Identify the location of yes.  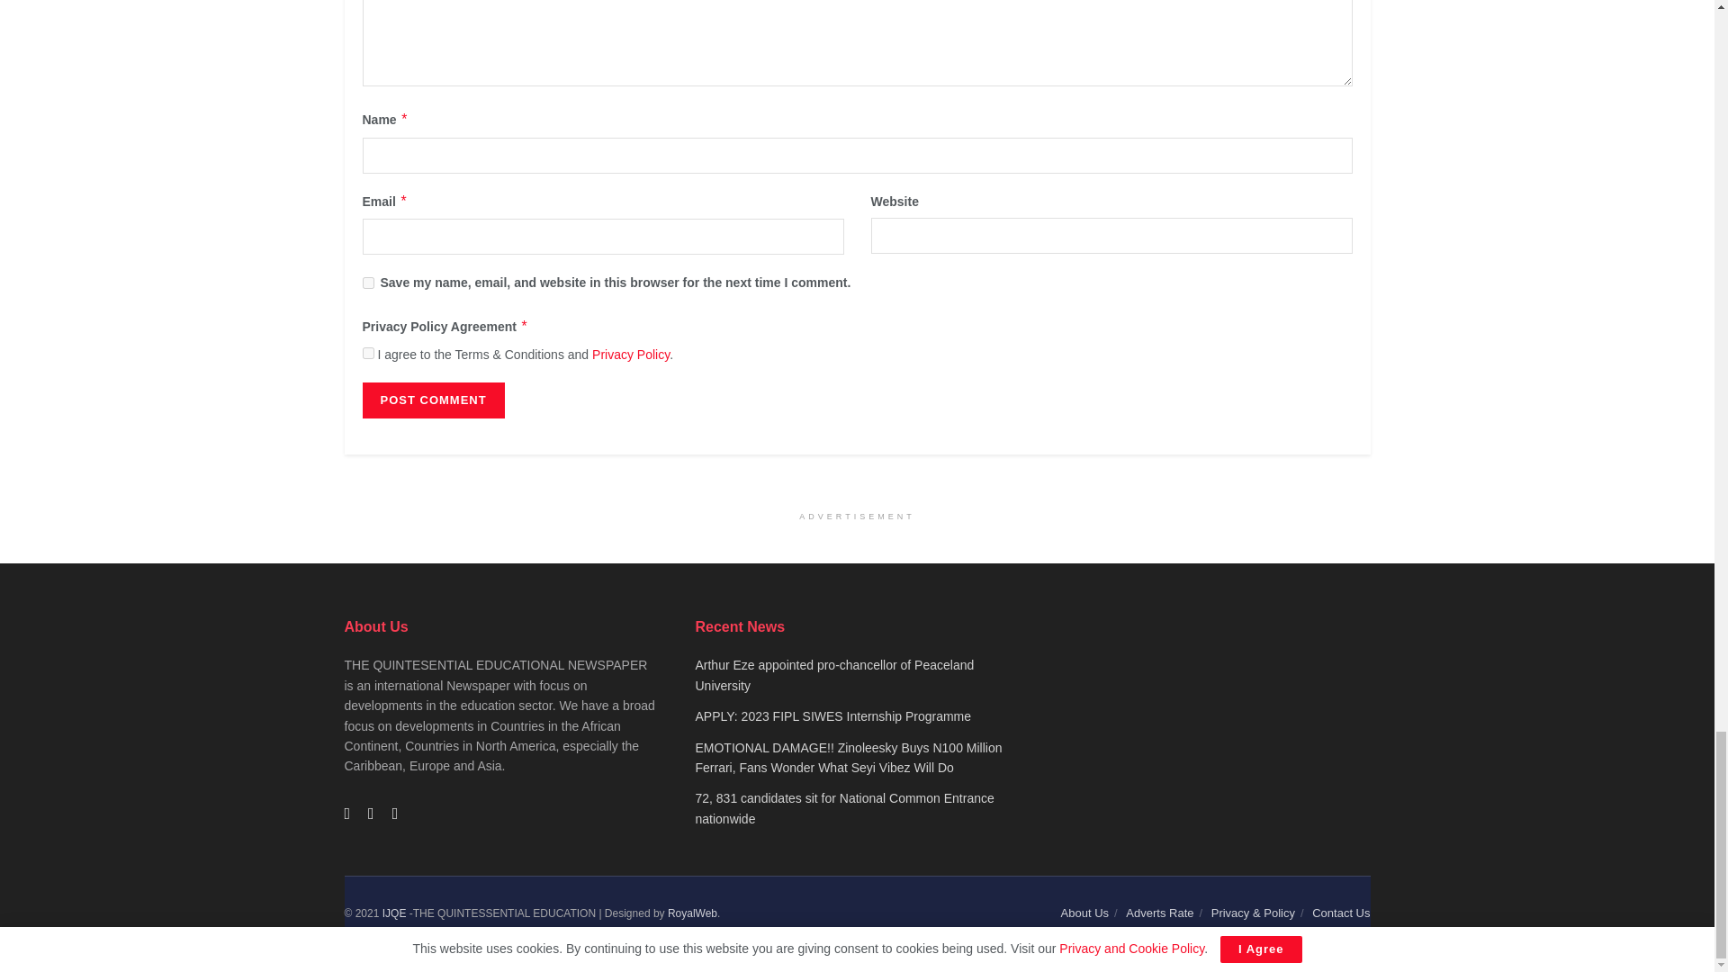
(367, 283).